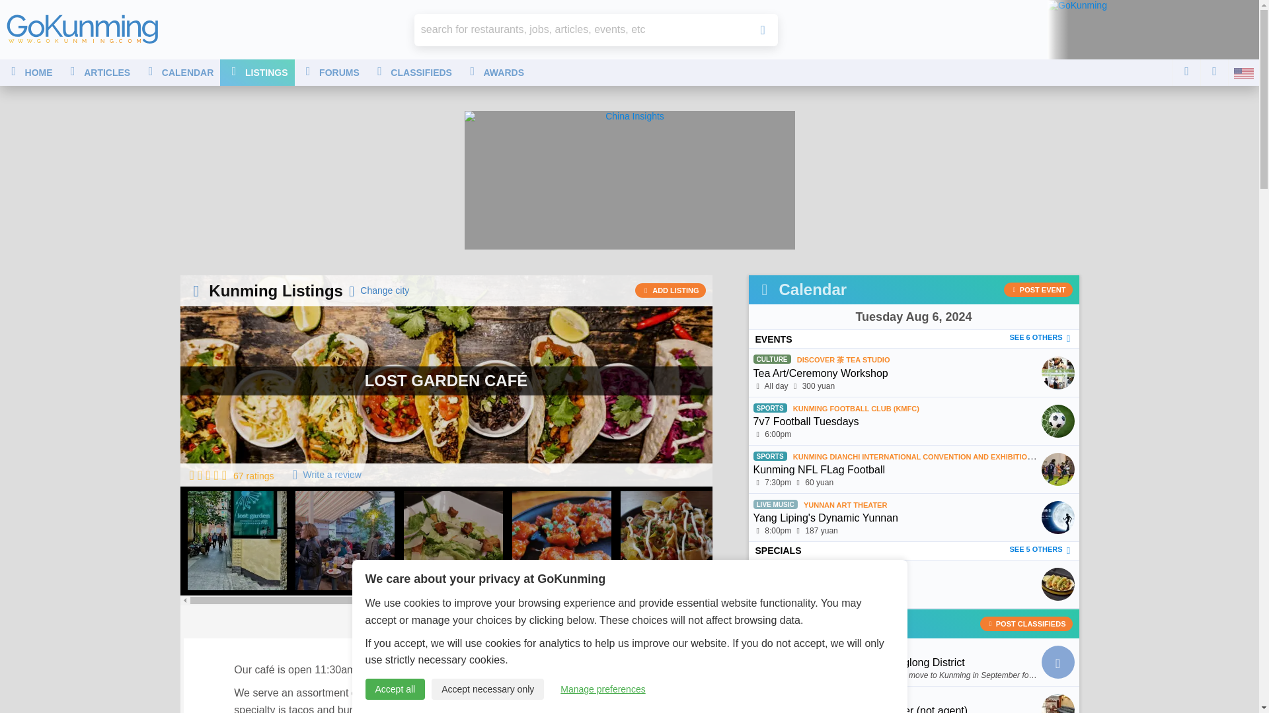 The image size is (1269, 713). Describe the element at coordinates (913, 317) in the screenshot. I see `Open the calendar` at that location.